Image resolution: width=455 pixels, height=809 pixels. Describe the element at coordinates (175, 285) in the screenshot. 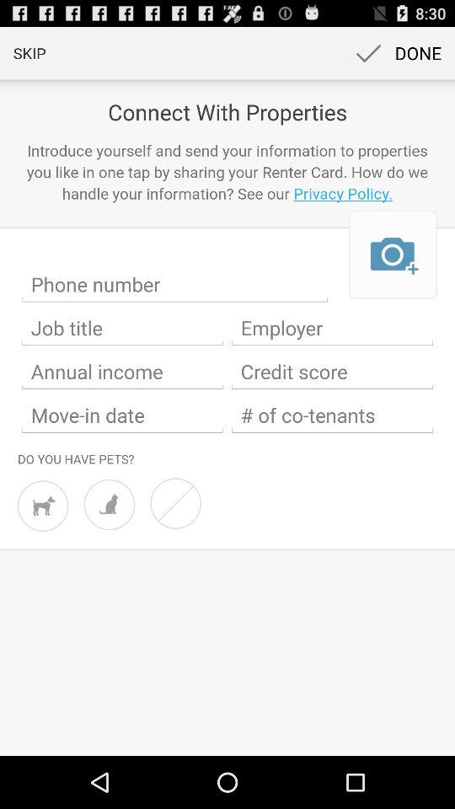

I see `phone number` at that location.